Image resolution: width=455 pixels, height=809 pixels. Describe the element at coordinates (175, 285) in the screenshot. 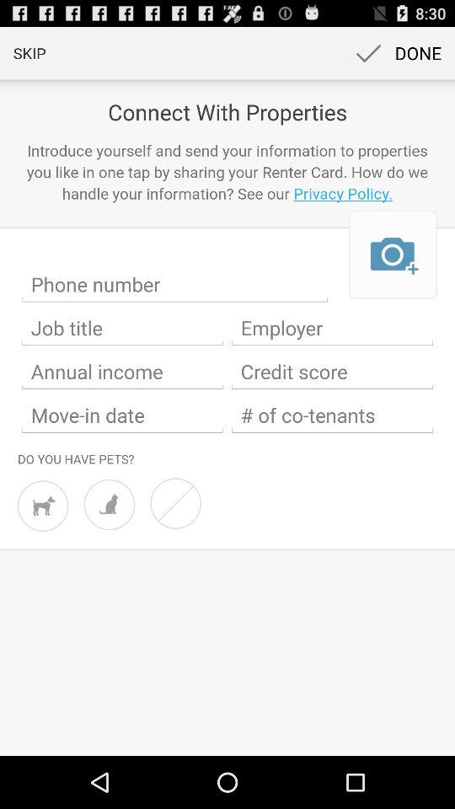

I see `phone number` at that location.